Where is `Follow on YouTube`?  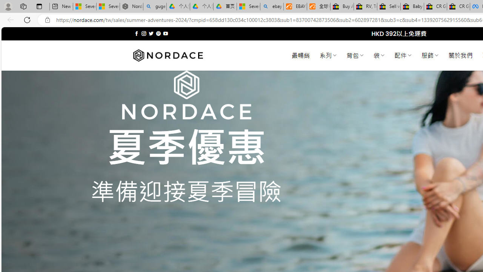
Follow on YouTube is located at coordinates (165, 33).